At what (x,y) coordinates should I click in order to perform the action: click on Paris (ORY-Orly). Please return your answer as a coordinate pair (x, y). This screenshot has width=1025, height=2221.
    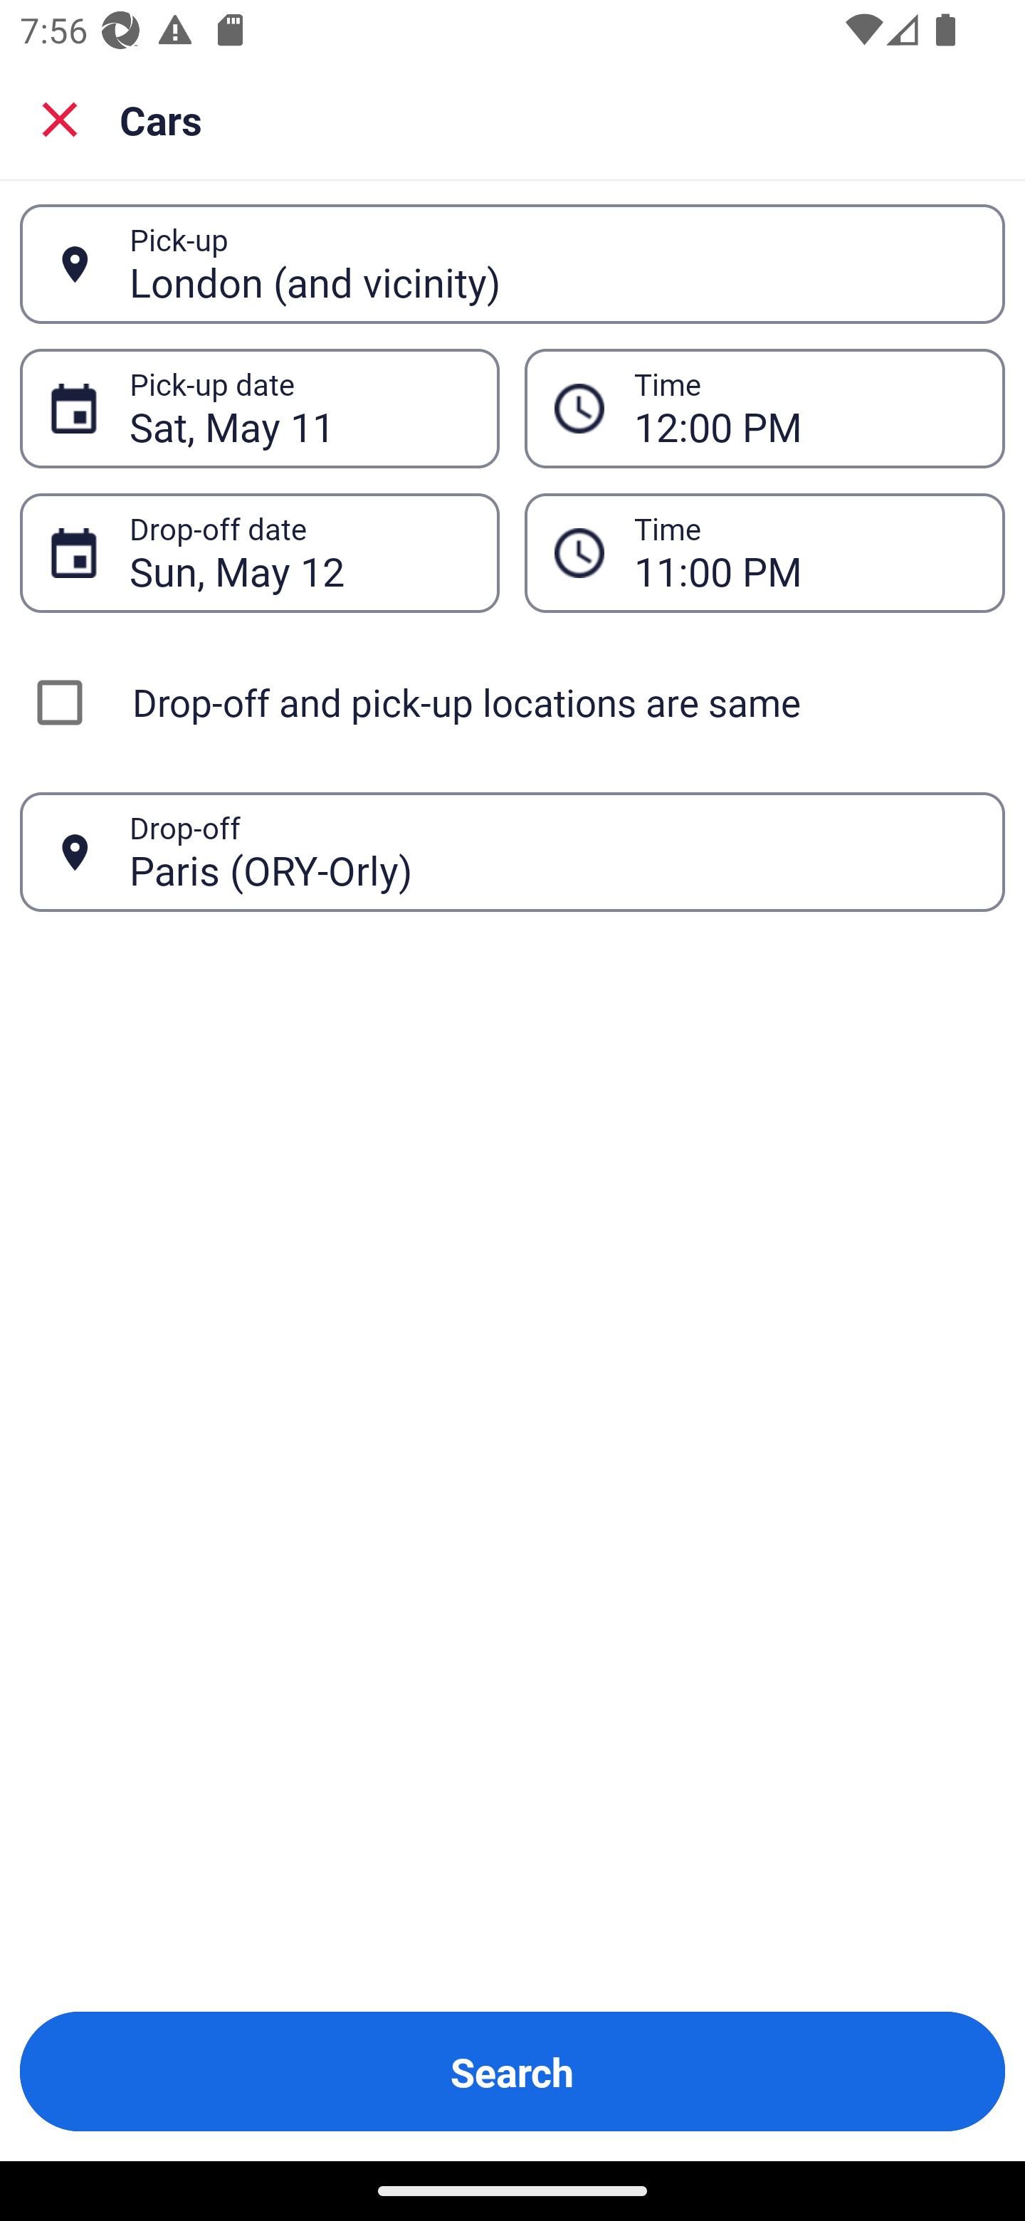
    Looking at the image, I should click on (552, 851).